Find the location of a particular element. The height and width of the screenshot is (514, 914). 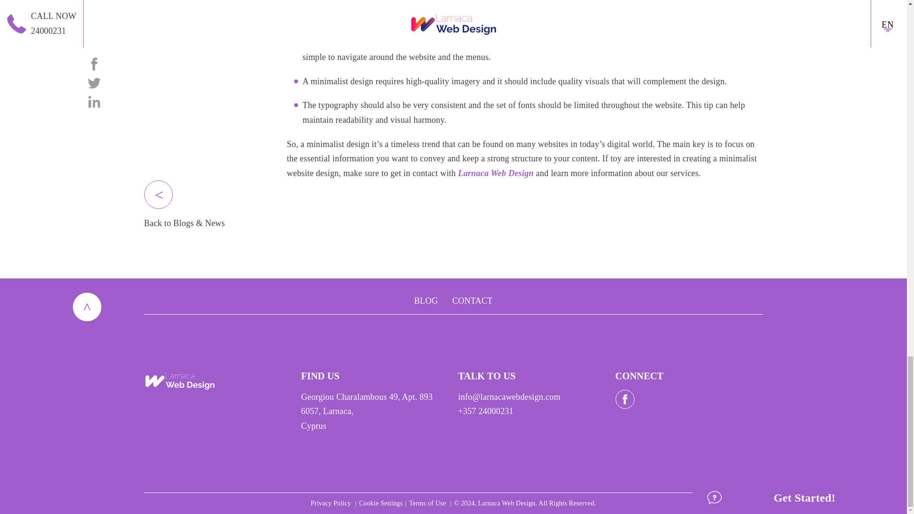

Cookie Settings is located at coordinates (381, 503).